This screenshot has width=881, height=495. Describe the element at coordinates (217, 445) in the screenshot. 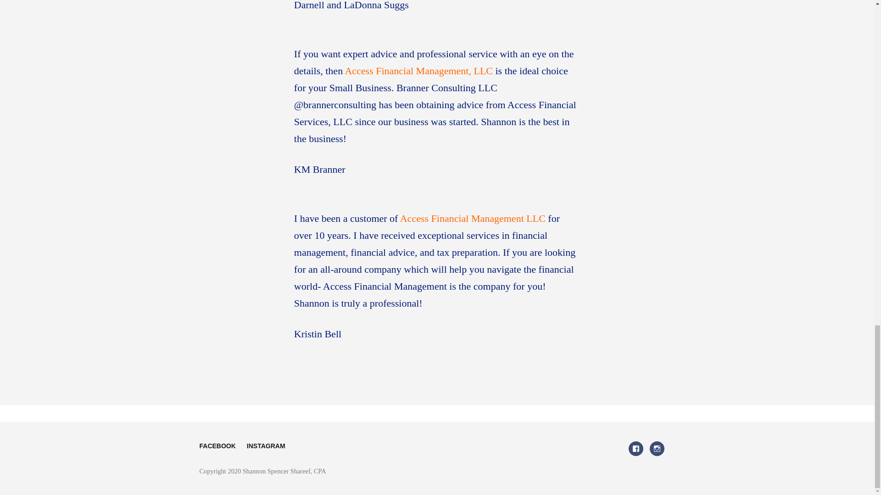

I see `FACEBOOK` at that location.